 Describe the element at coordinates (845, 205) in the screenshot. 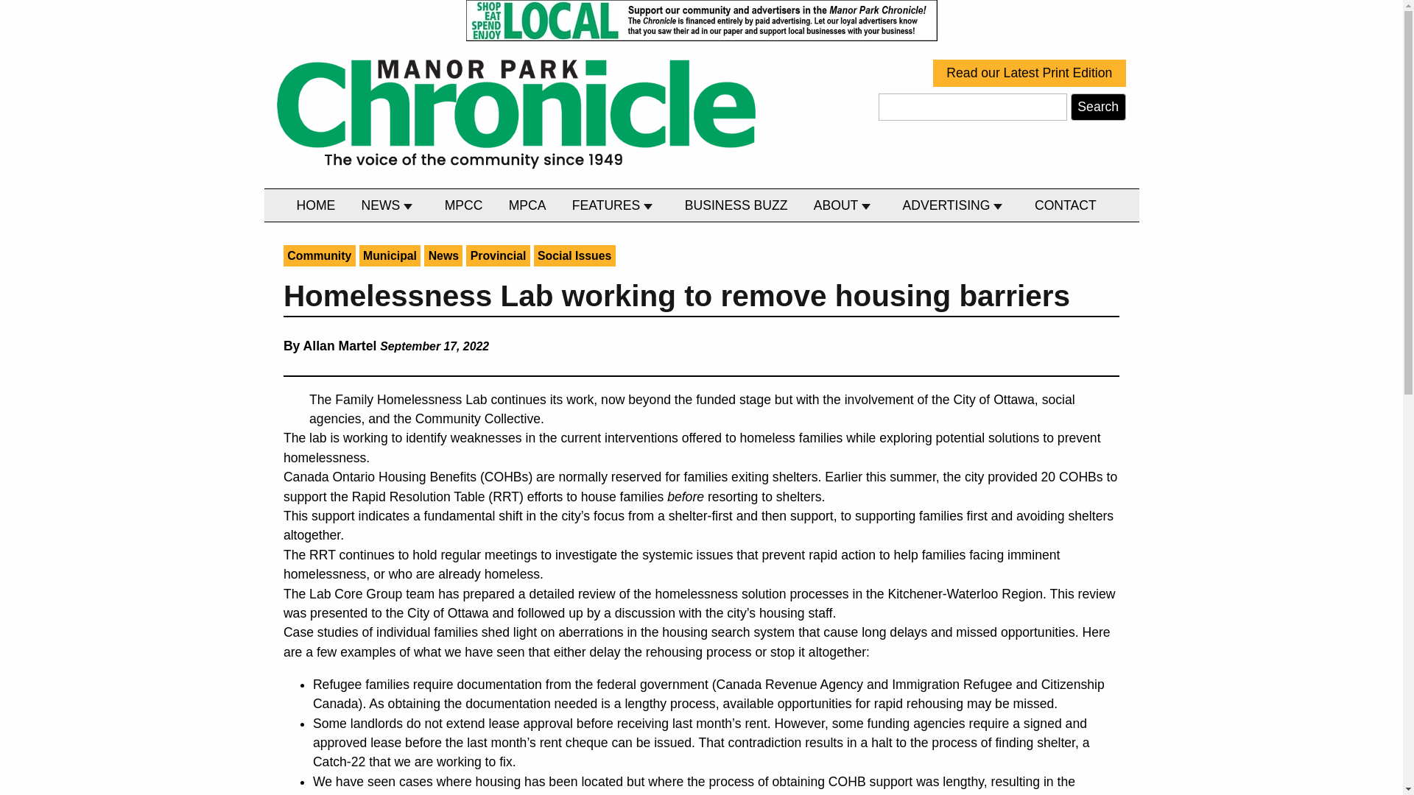

I see `ABOUT` at that location.